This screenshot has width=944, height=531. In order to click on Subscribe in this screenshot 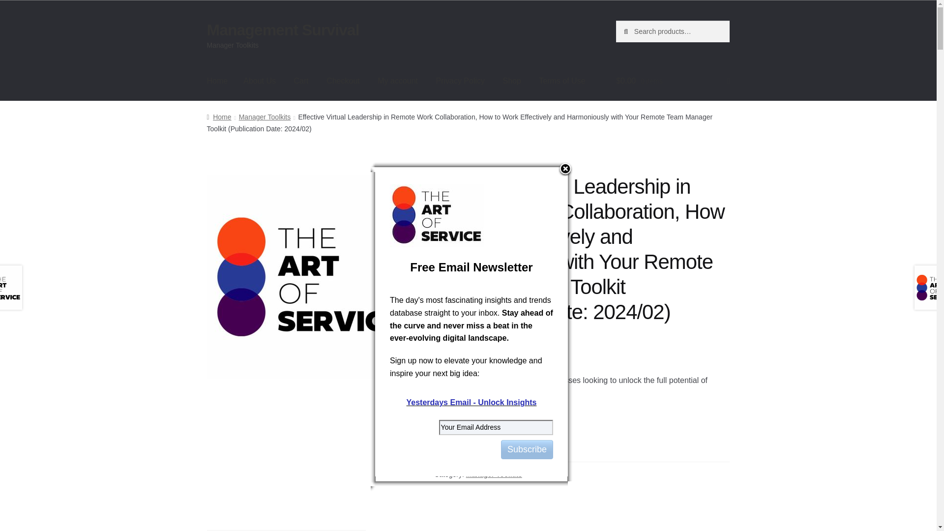, I will do `click(527, 449)`.